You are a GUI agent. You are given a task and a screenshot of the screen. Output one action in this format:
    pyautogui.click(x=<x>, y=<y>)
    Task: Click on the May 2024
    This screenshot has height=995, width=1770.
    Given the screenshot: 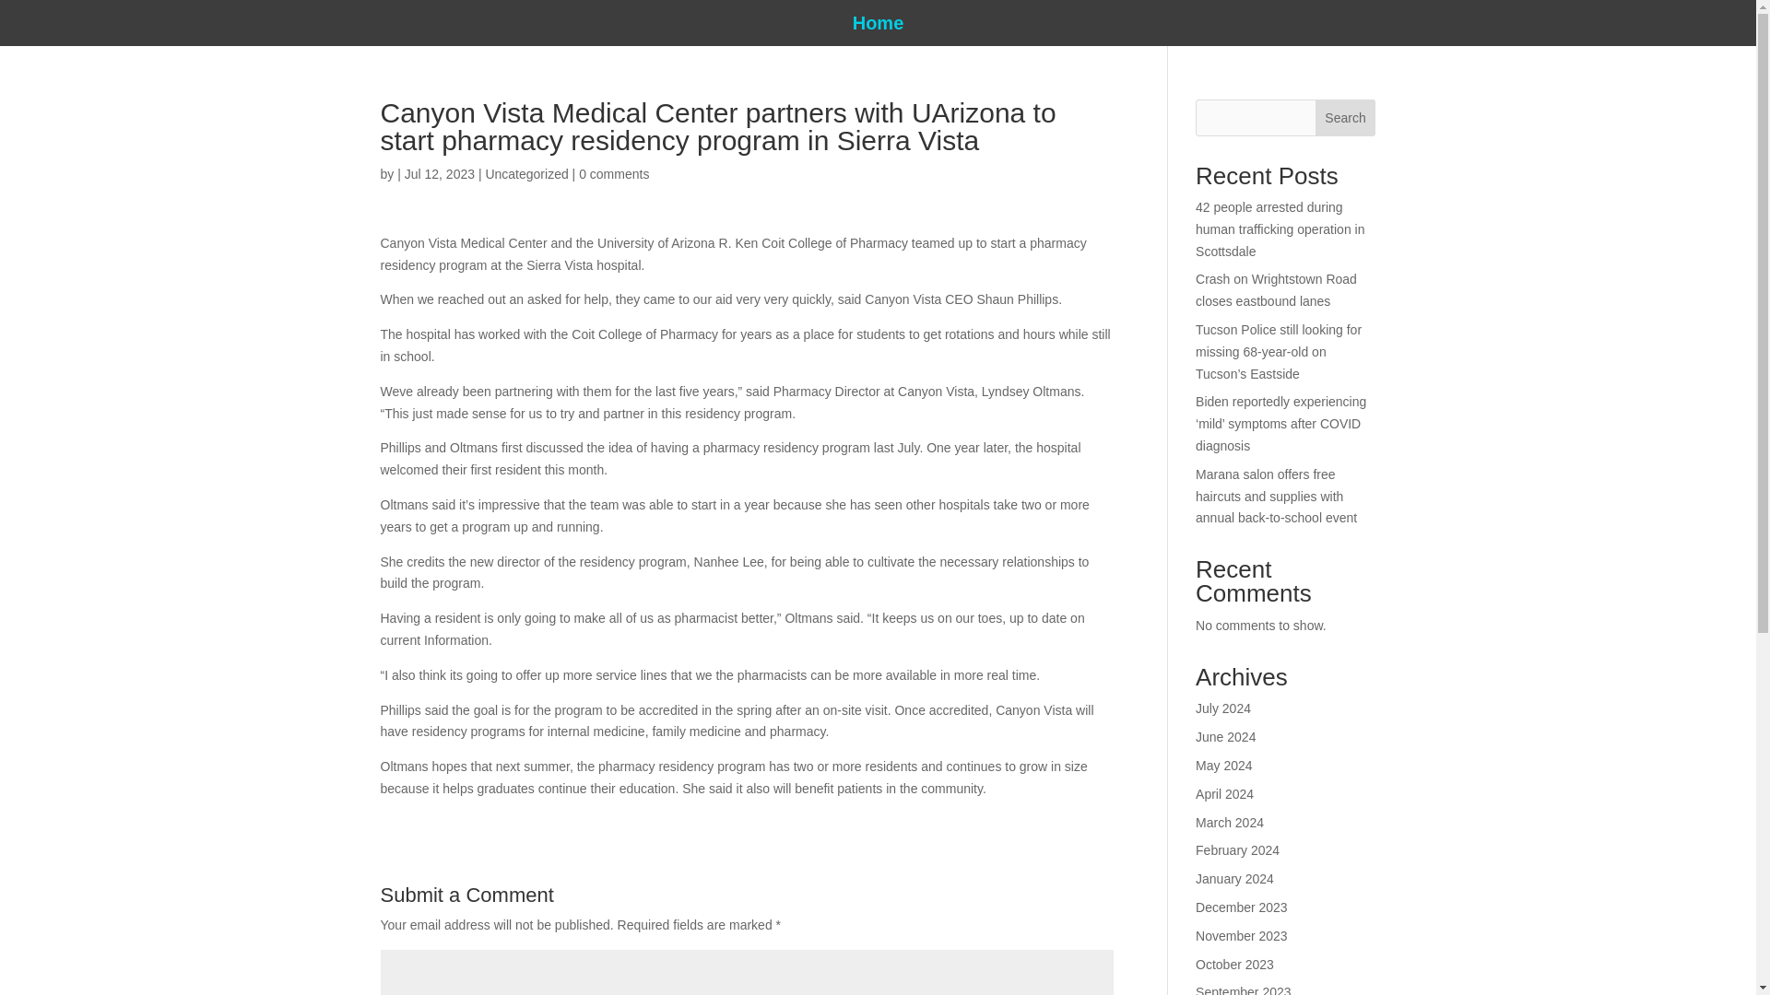 What is the action you would take?
    pyautogui.click(x=1223, y=765)
    